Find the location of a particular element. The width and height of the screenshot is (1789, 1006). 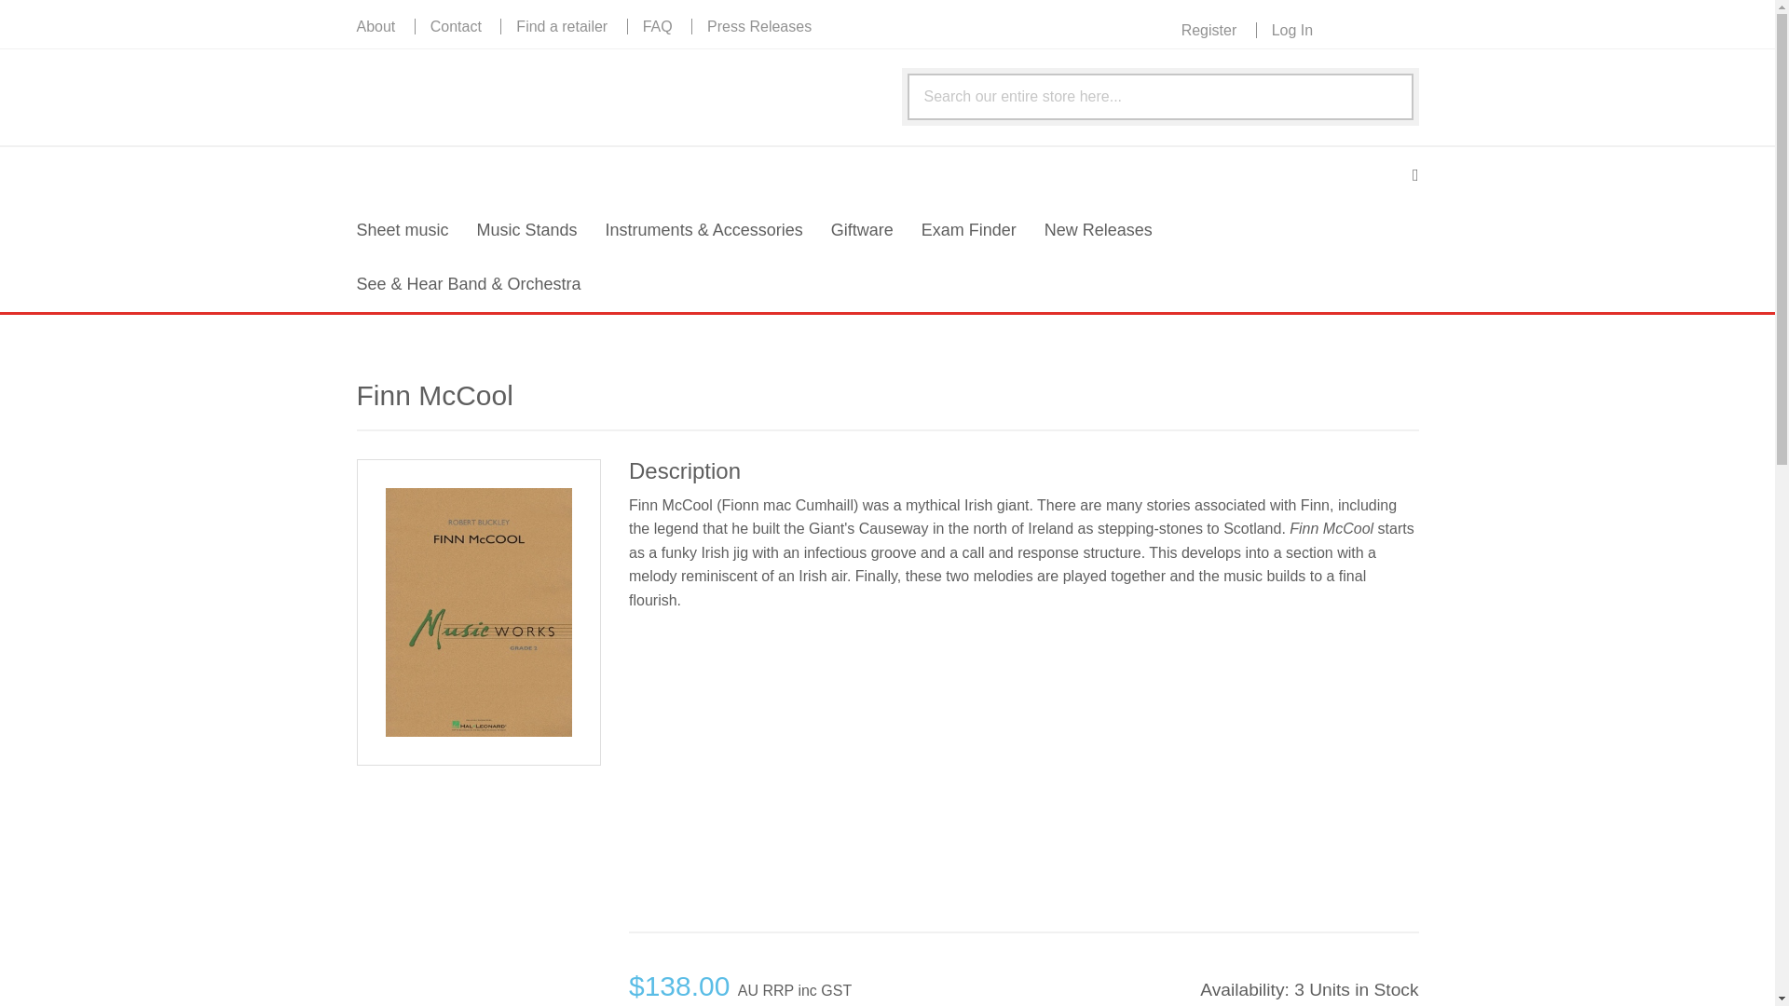

Exam Finder is located at coordinates (969, 231).